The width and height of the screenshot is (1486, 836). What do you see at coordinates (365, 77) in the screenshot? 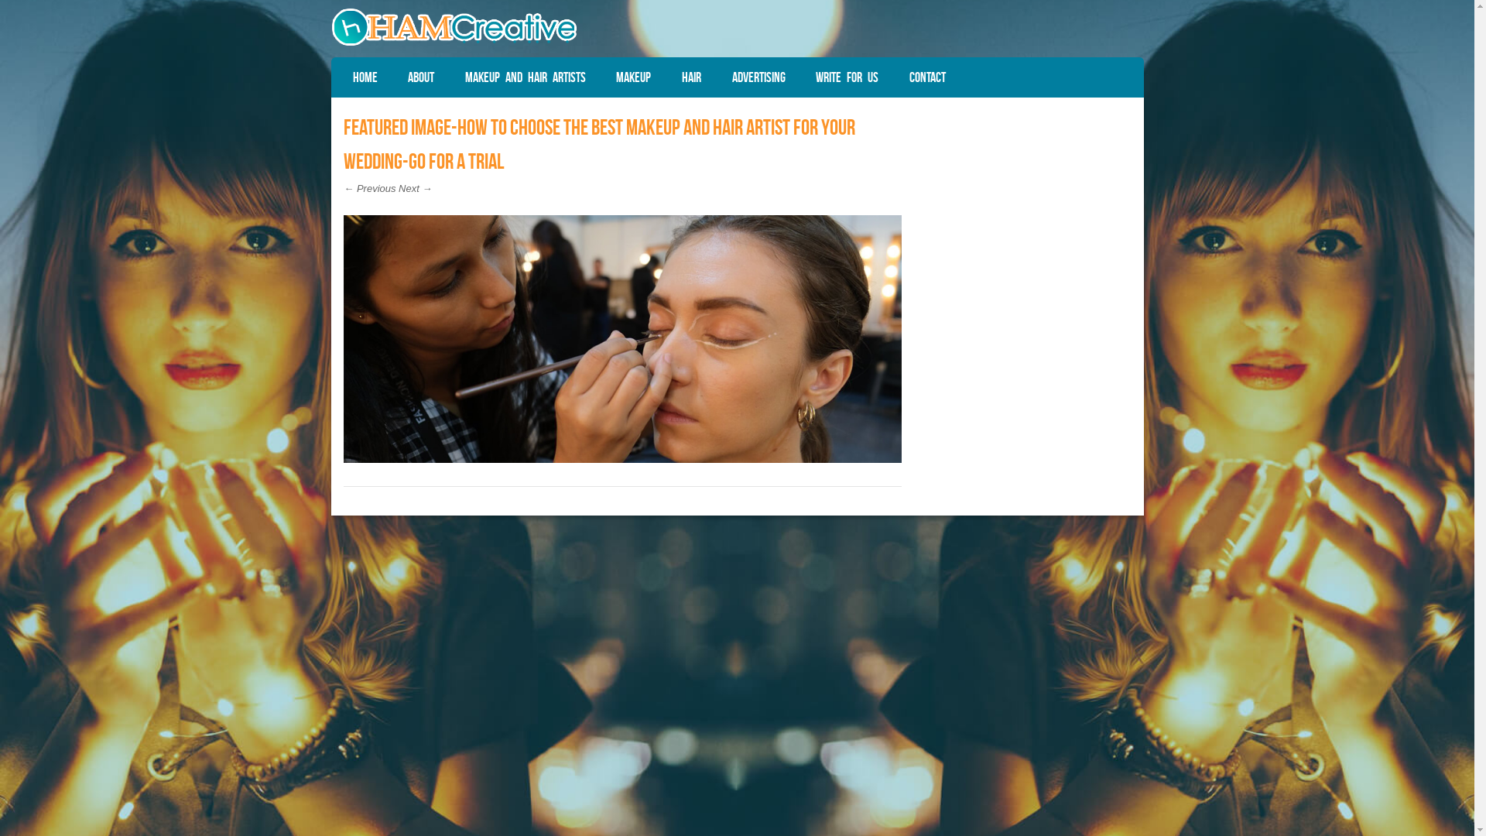
I see `HOME` at bounding box center [365, 77].